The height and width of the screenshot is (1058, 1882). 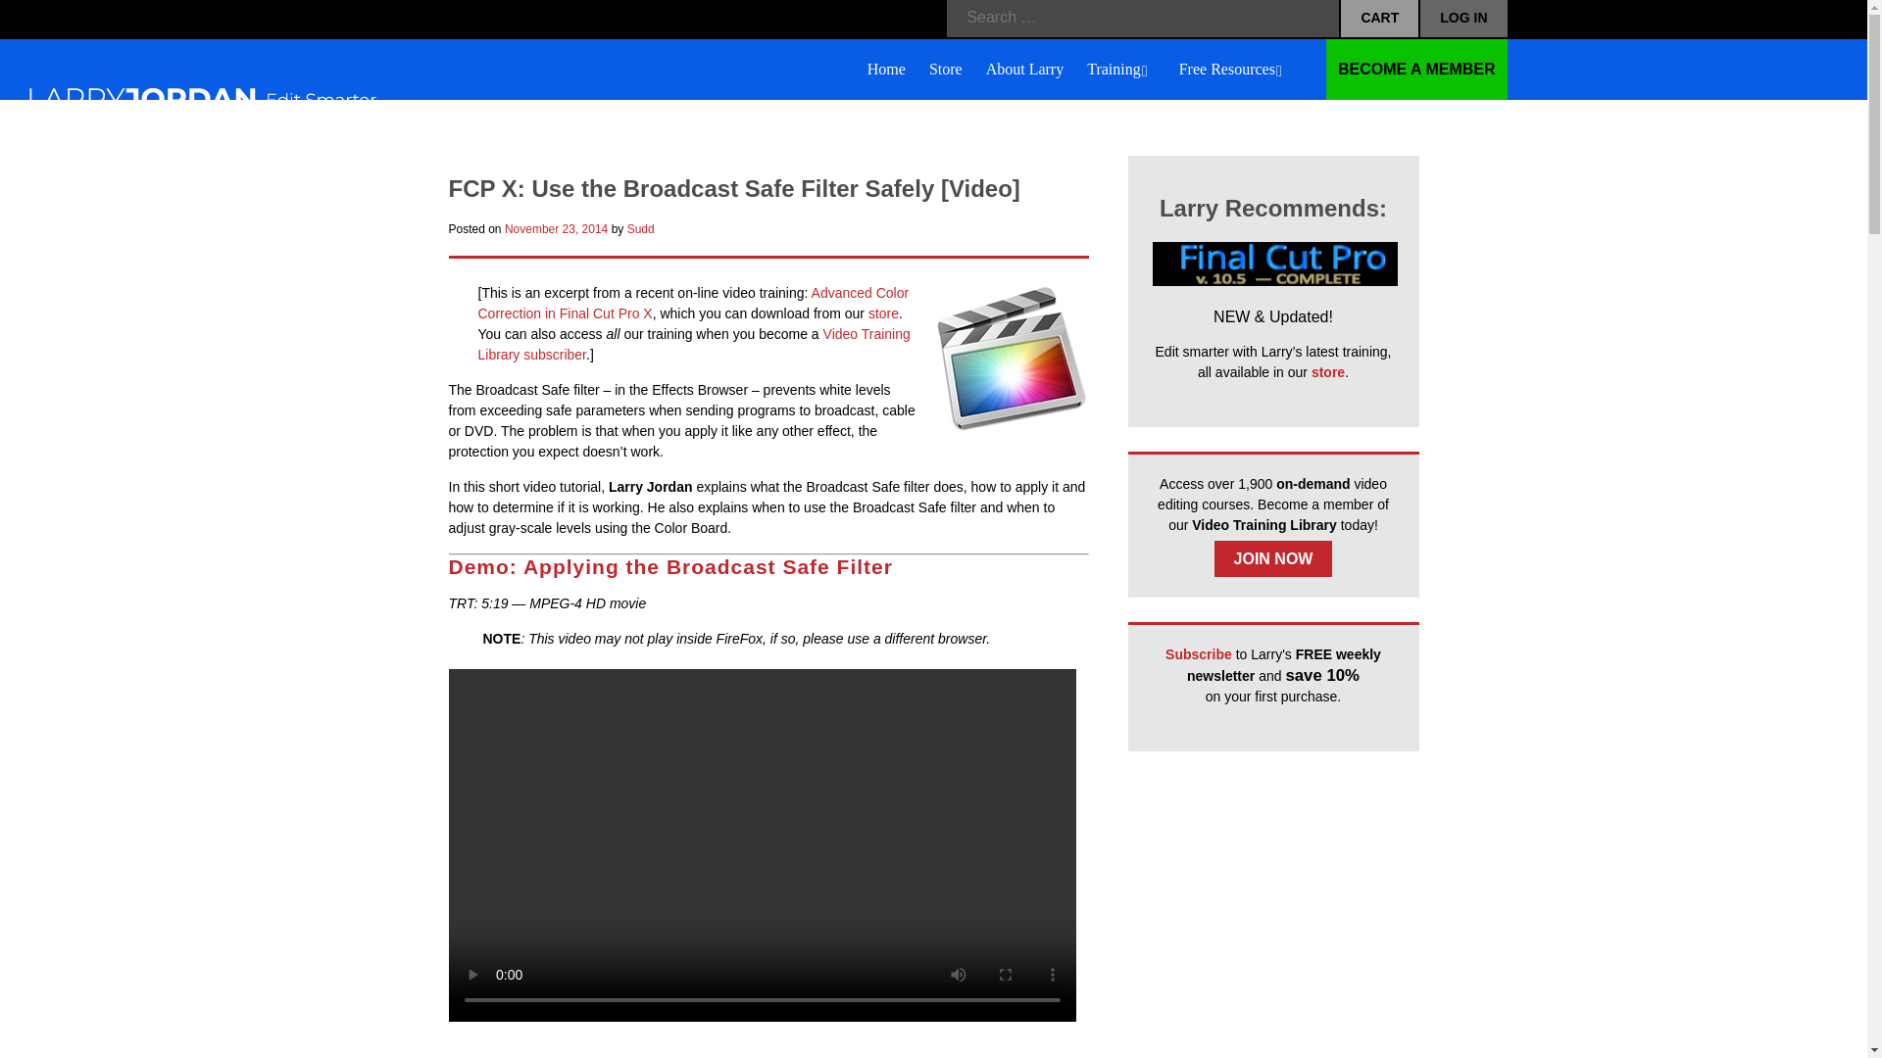 I want to click on Become a Member, so click(x=1463, y=18).